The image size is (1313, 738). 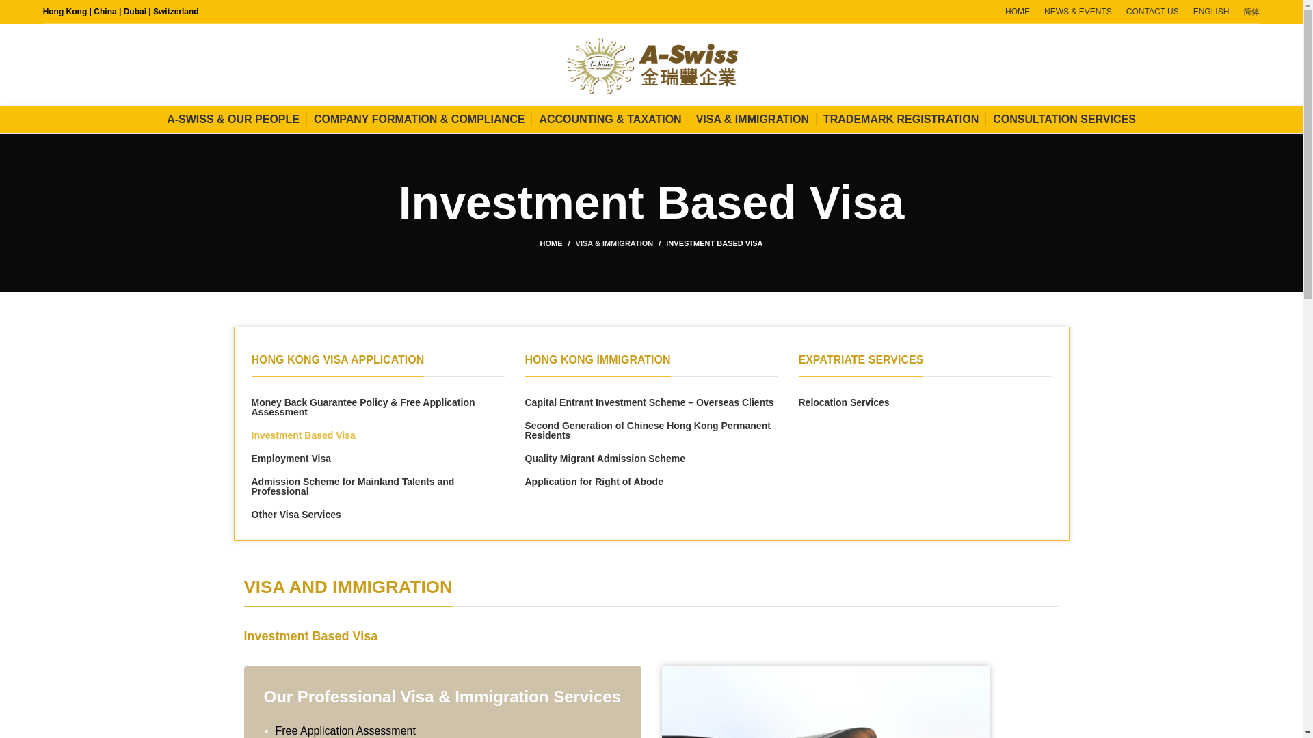 What do you see at coordinates (925, 402) in the screenshot?
I see `Relocation Services` at bounding box center [925, 402].